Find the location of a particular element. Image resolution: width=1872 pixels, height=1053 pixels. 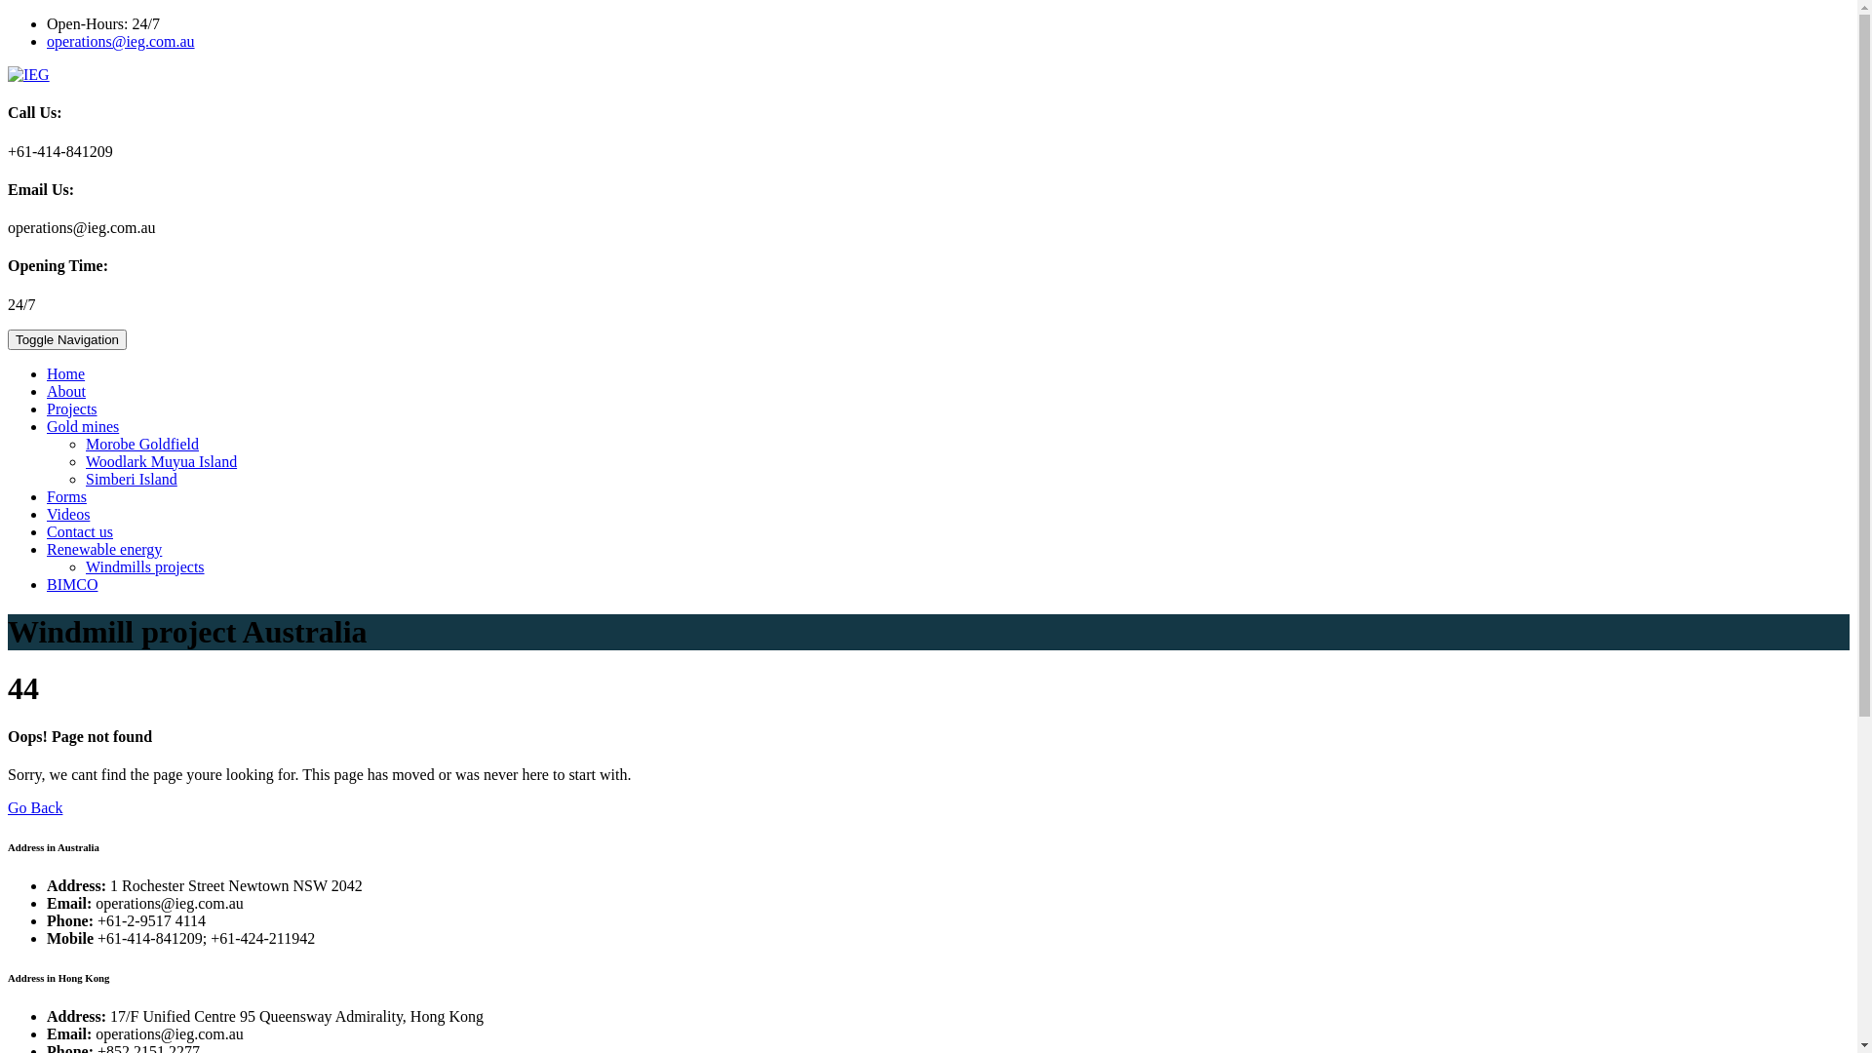

Videos is located at coordinates (68, 515).